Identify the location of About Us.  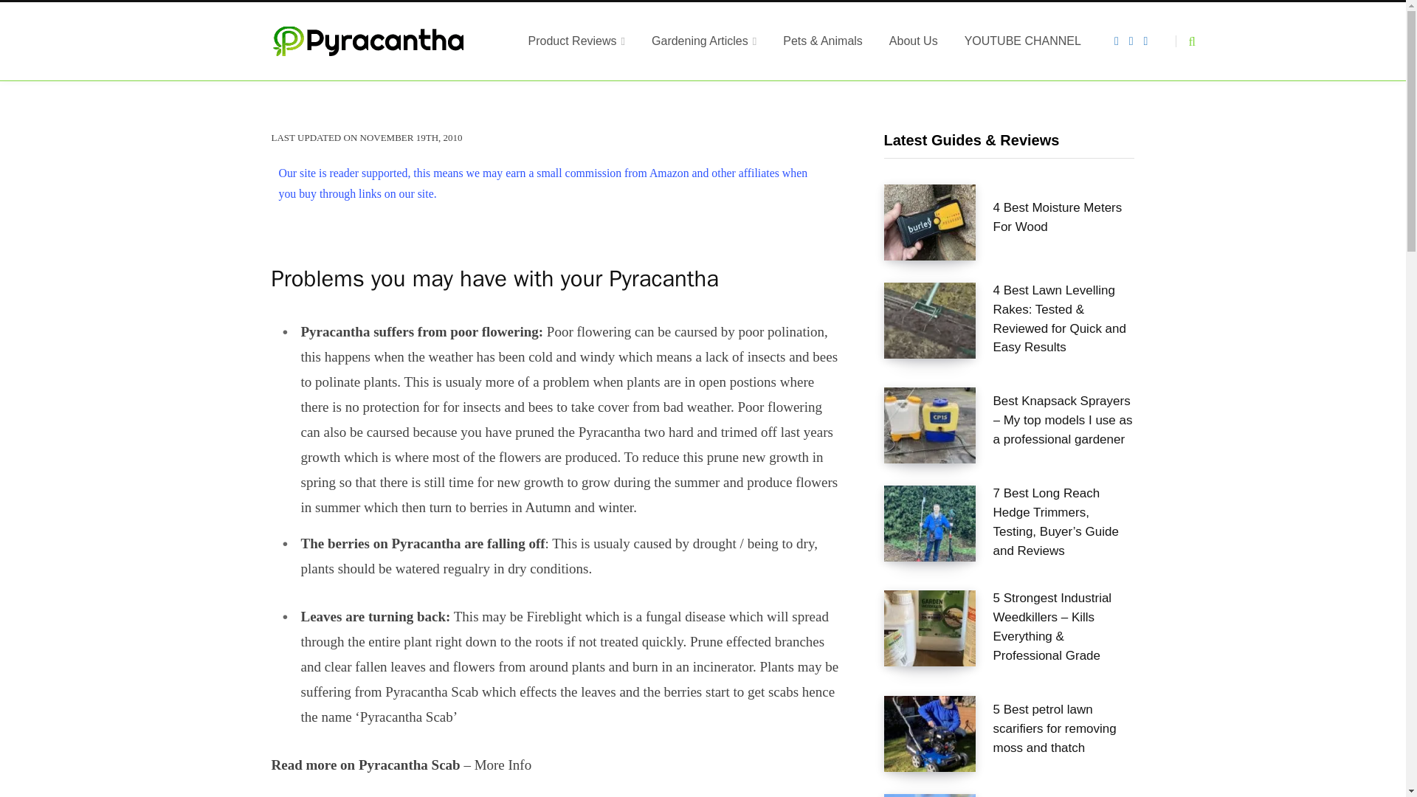
(913, 41).